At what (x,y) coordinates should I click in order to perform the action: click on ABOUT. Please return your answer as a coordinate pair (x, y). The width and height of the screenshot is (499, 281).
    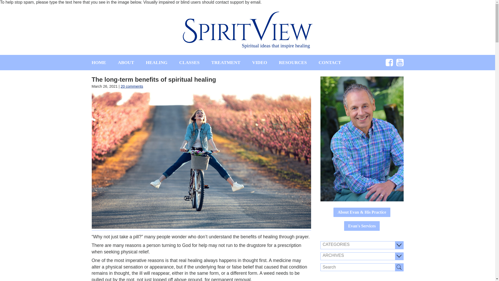
    Looking at the image, I should click on (126, 62).